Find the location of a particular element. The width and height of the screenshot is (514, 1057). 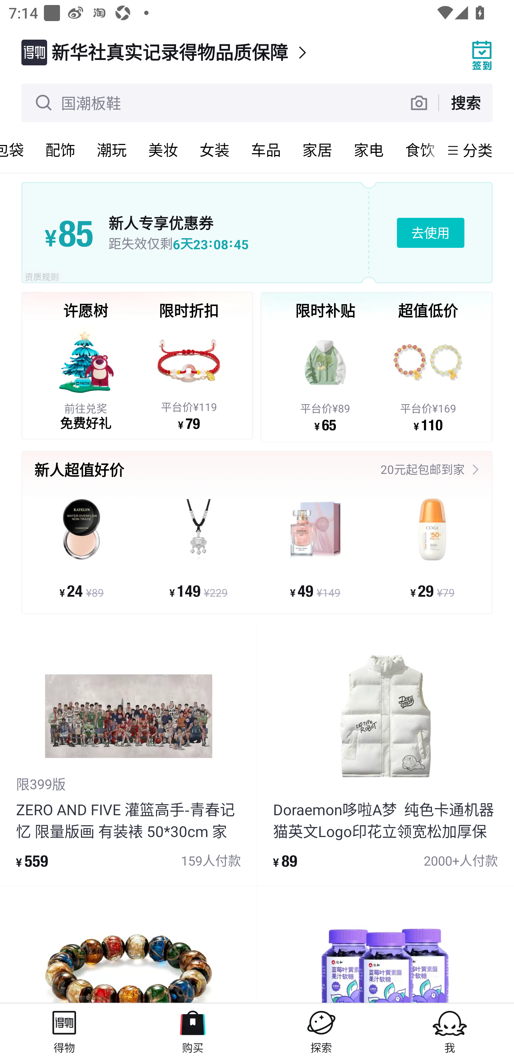

¥ 29 ¥79 is located at coordinates (432, 548).